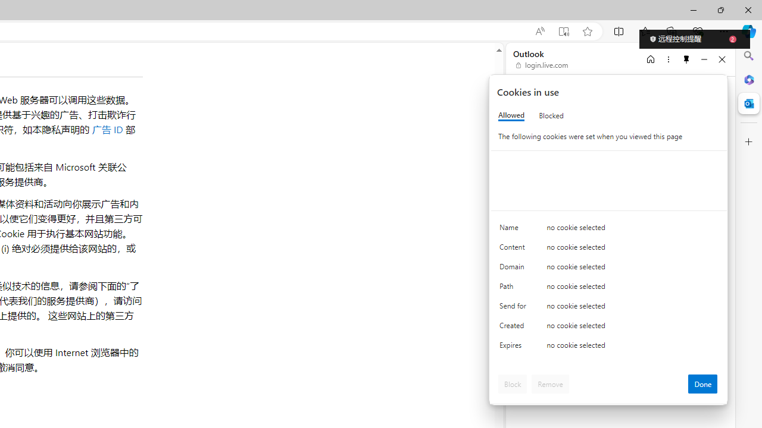  Describe the element at coordinates (551, 115) in the screenshot. I see `Blocked` at that location.